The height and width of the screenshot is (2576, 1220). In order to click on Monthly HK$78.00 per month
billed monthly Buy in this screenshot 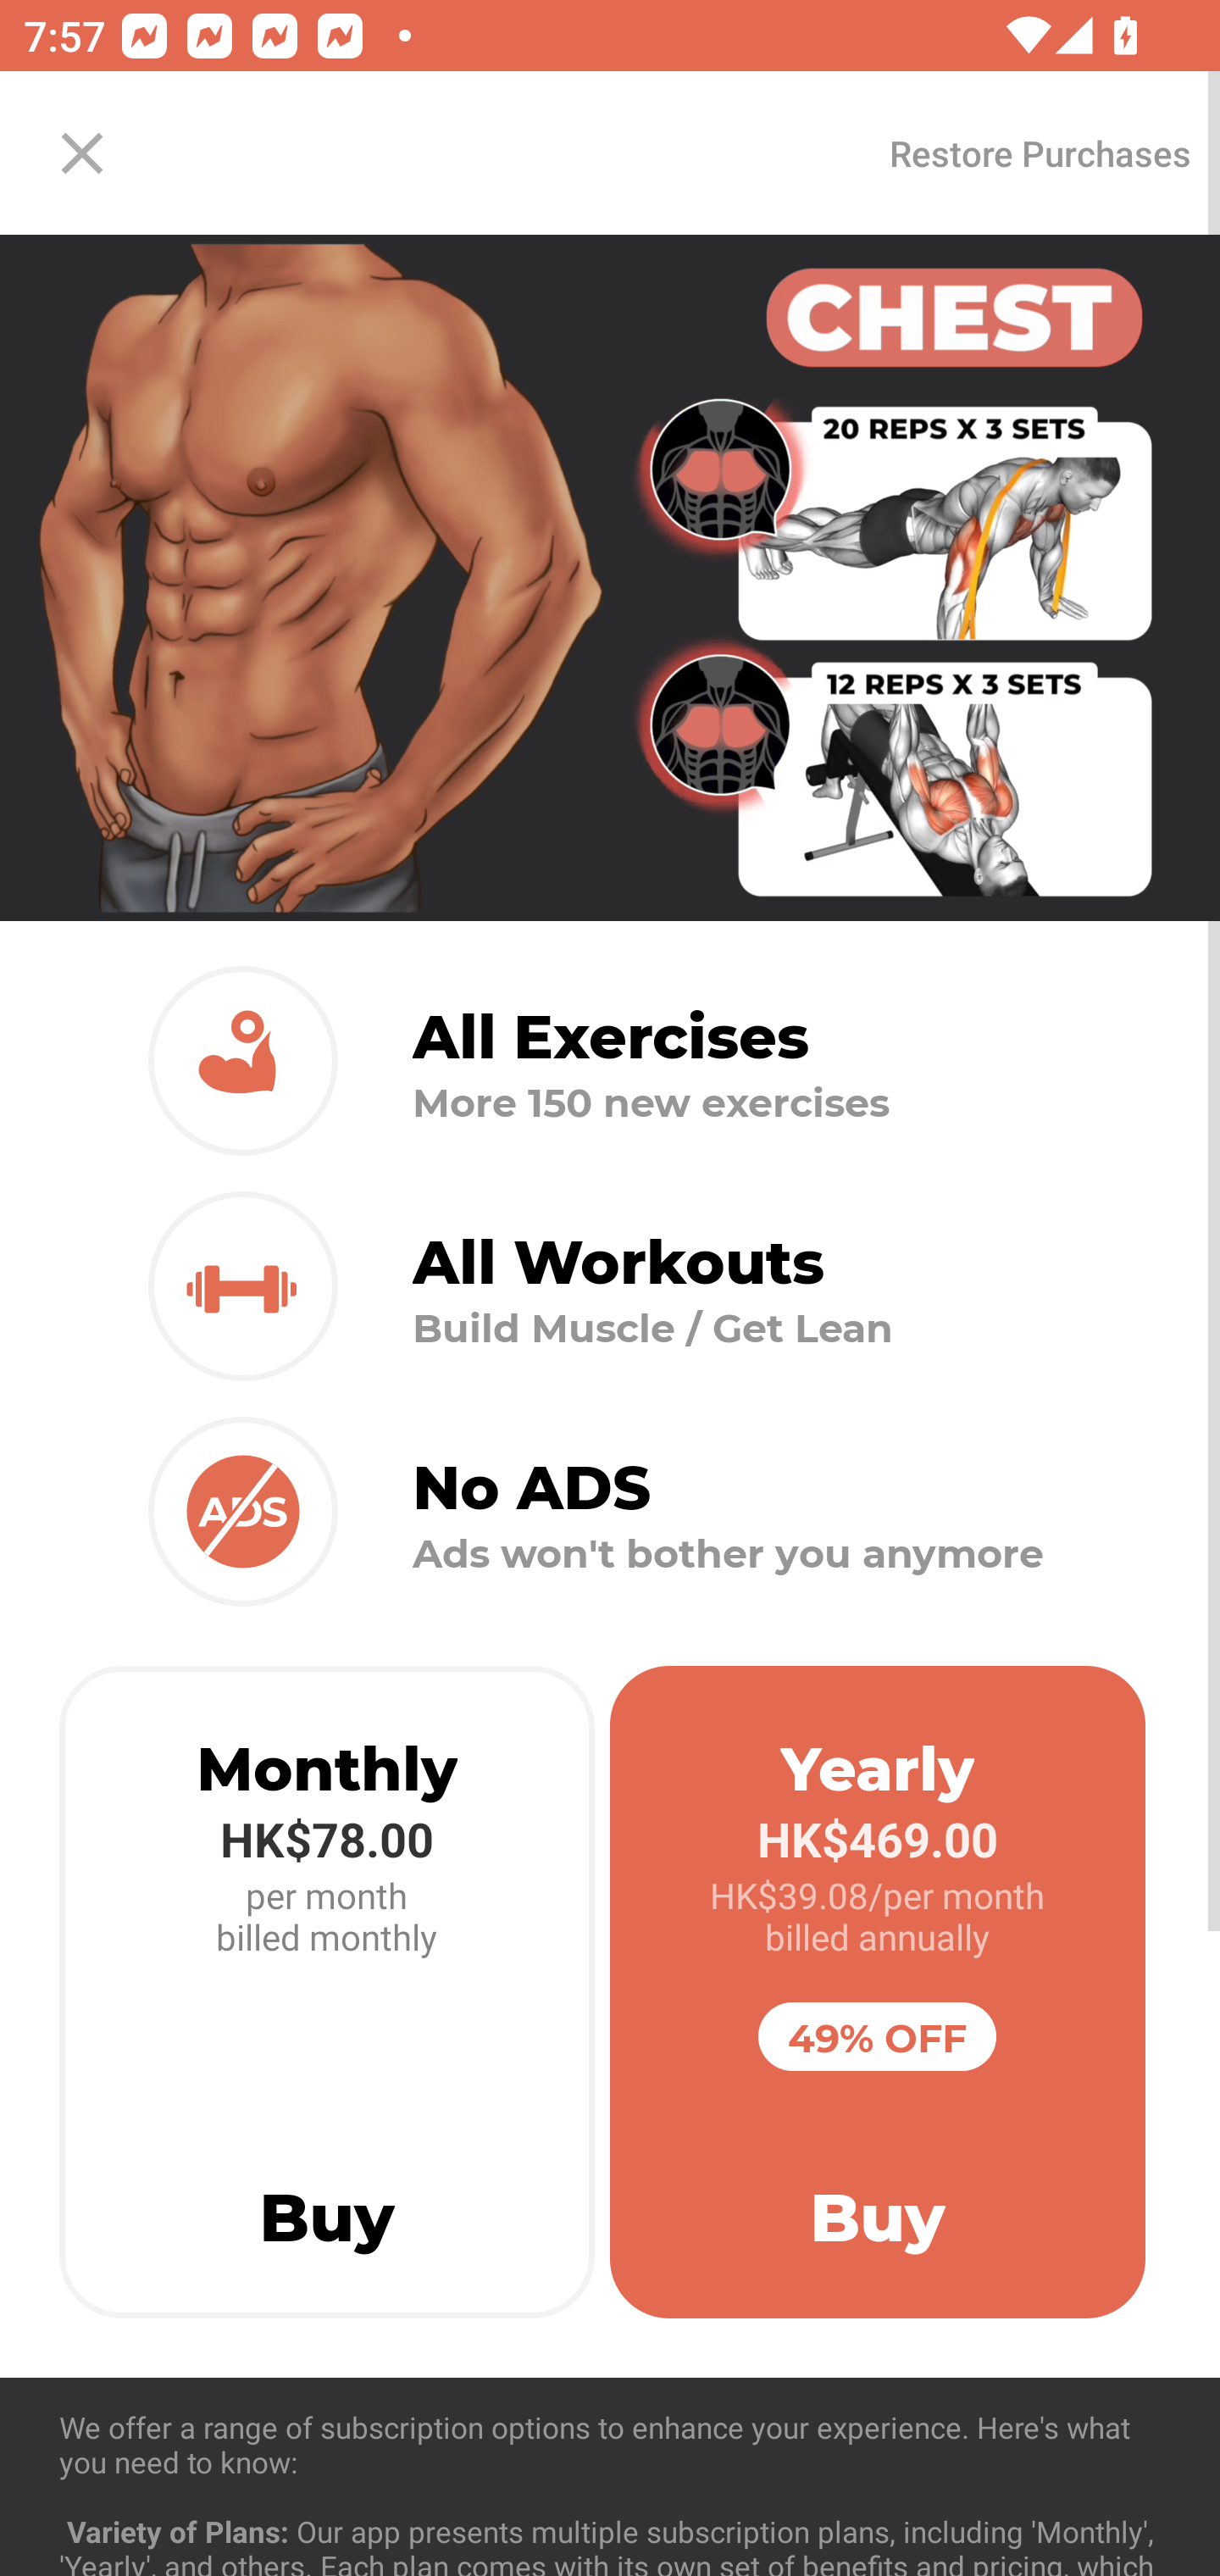, I will do `click(327, 1992)`.